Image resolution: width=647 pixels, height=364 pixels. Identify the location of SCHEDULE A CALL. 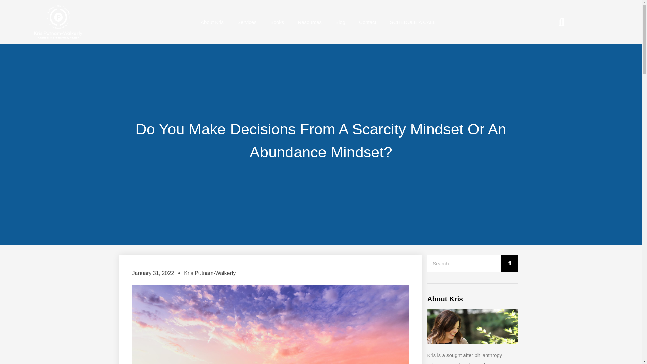
(412, 22).